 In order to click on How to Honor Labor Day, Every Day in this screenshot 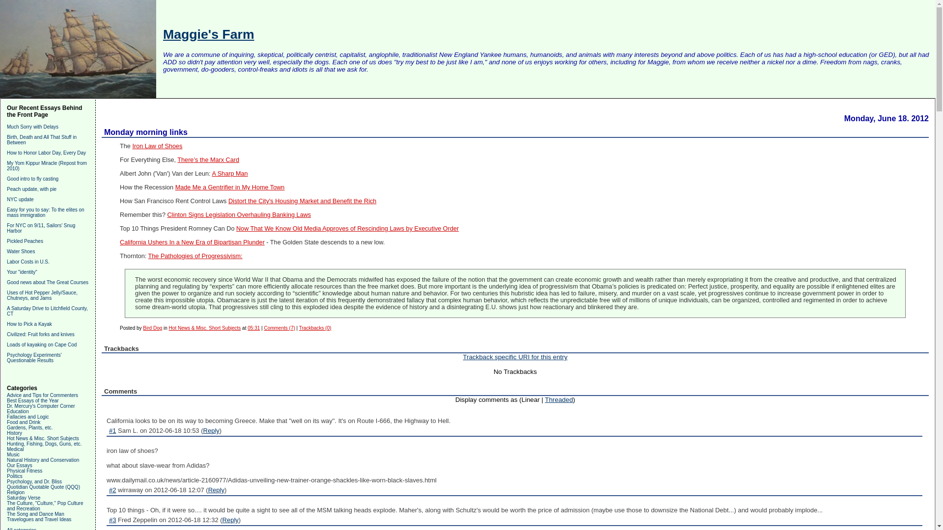, I will do `click(46, 153)`.